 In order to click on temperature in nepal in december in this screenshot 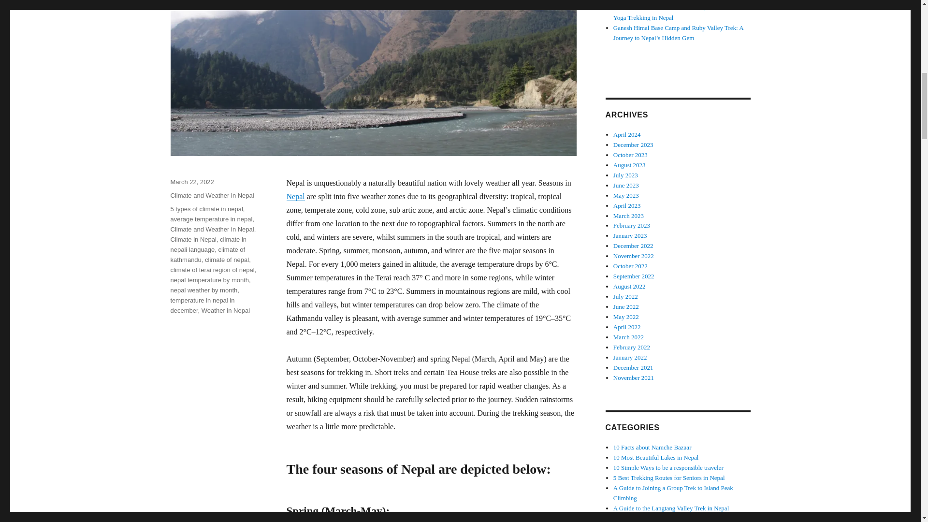, I will do `click(202, 305)`.